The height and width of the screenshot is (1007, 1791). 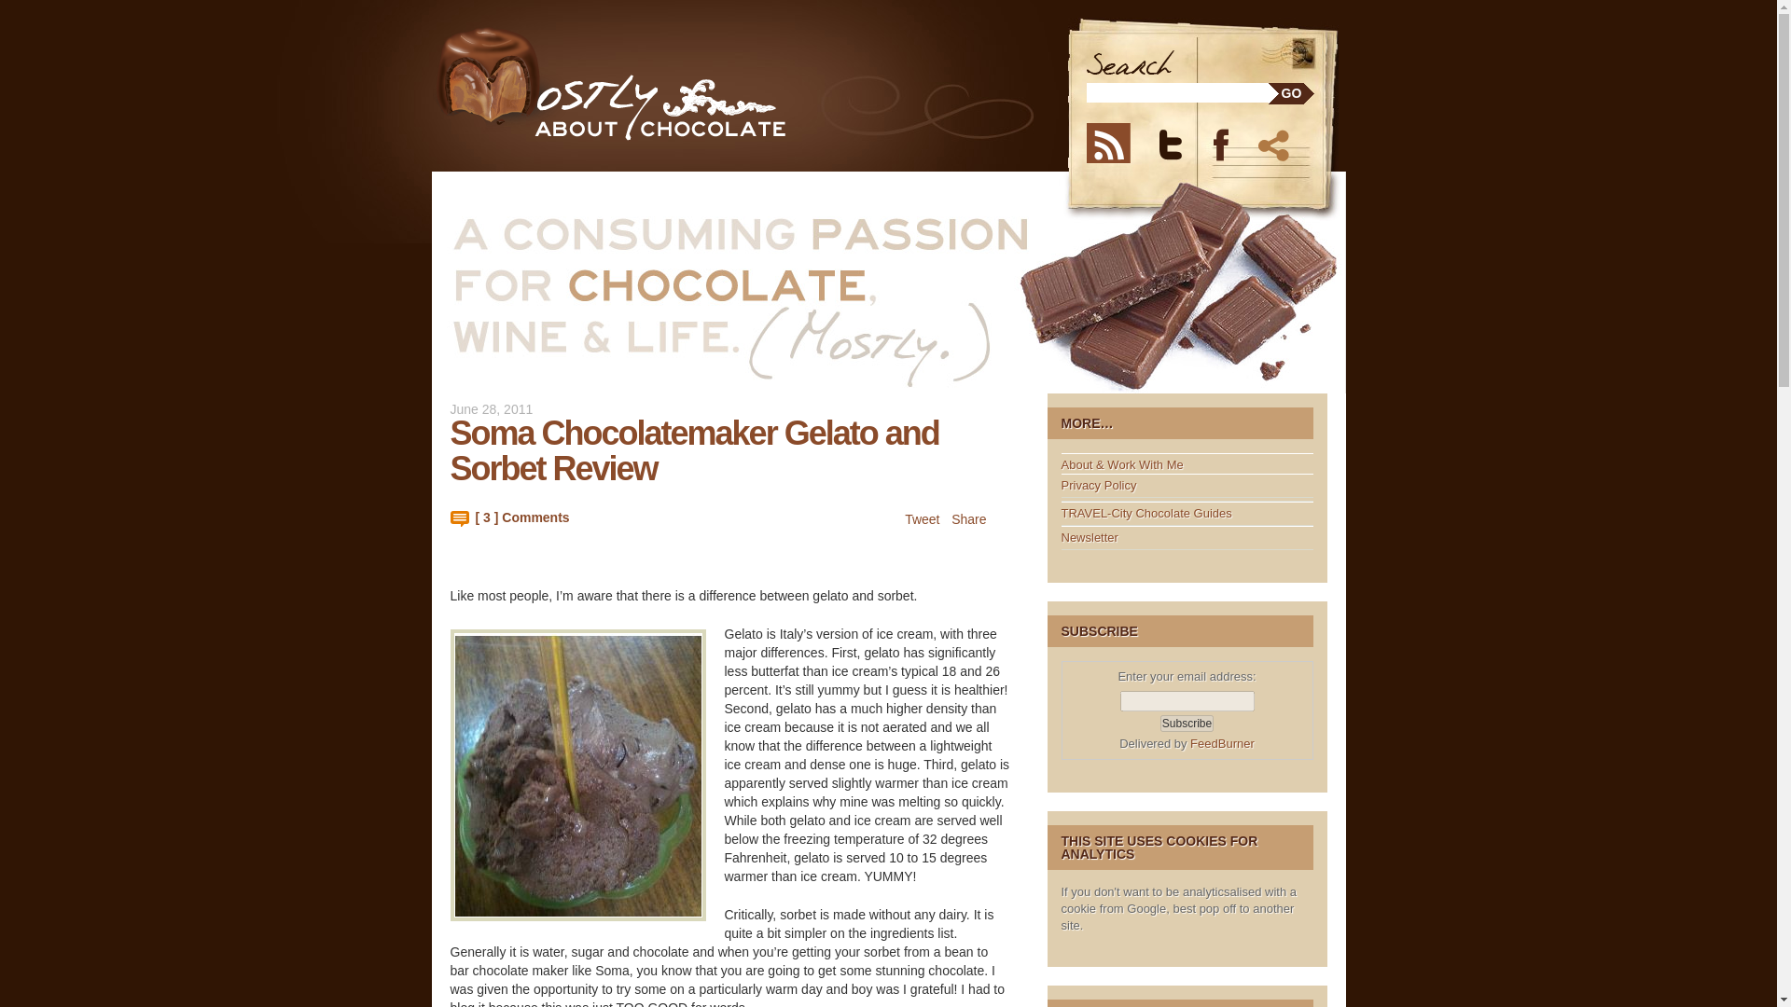 What do you see at coordinates (1090, 537) in the screenshot?
I see `Newsletter` at bounding box center [1090, 537].